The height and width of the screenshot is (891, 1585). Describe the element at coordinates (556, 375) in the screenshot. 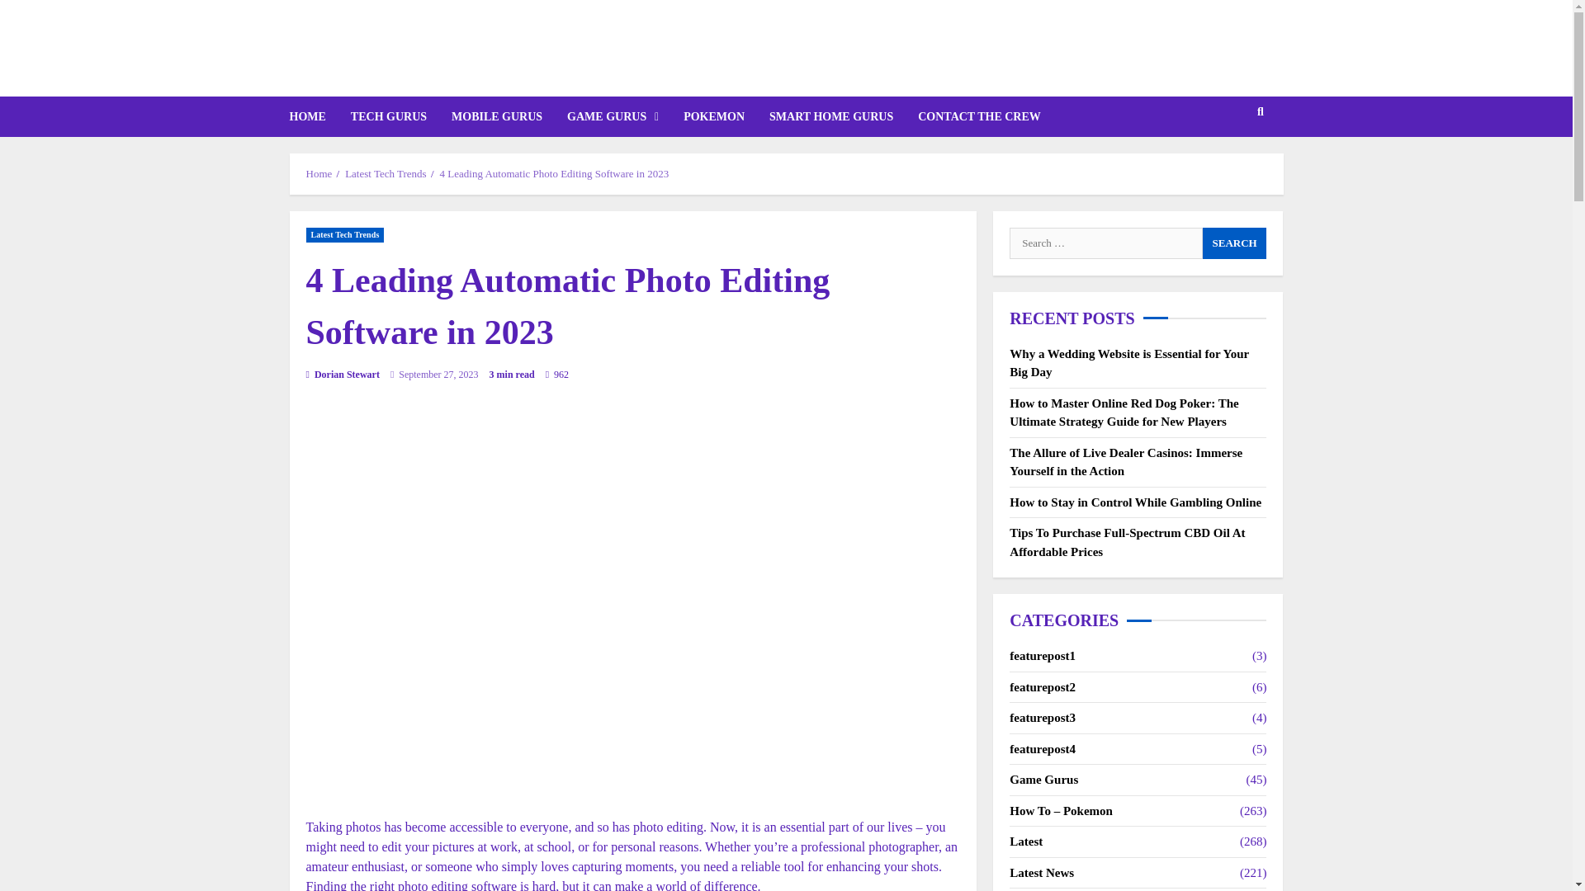

I see `962` at that location.